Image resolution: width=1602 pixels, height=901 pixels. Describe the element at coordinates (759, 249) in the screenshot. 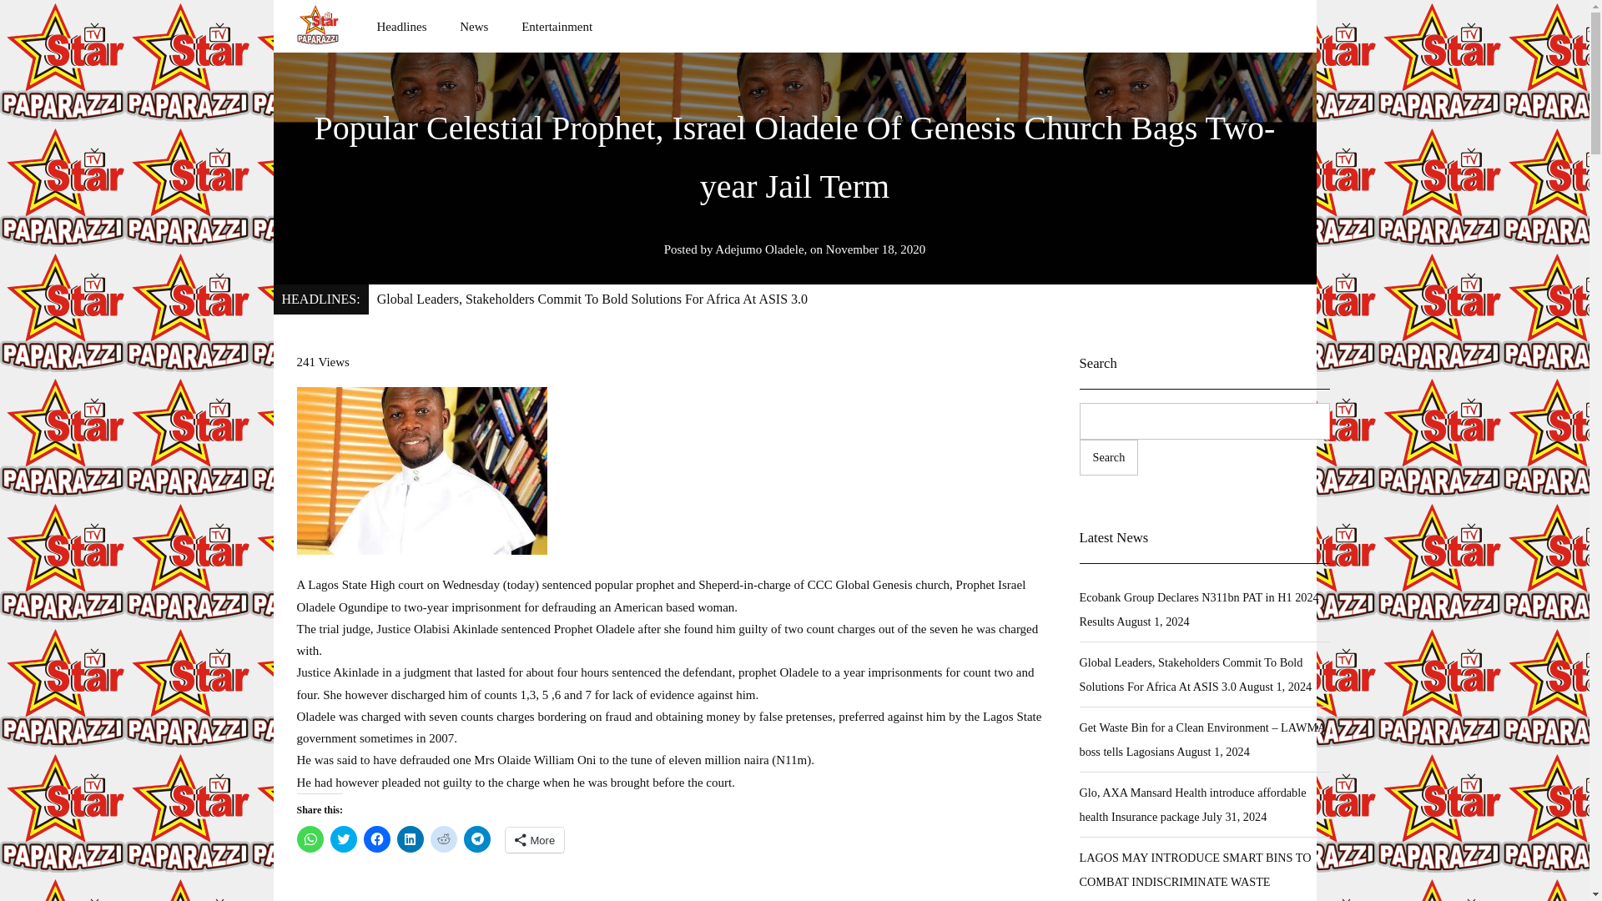

I see `More entries by Adejumo Oladele` at that location.